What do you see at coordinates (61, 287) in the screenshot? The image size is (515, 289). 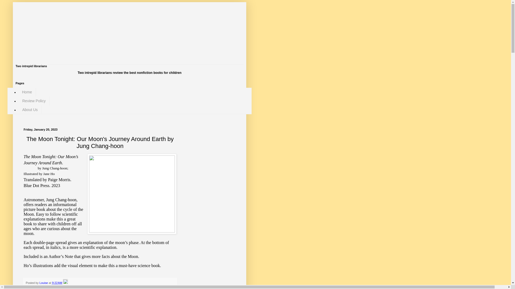 I see `Share to Twitter` at bounding box center [61, 287].